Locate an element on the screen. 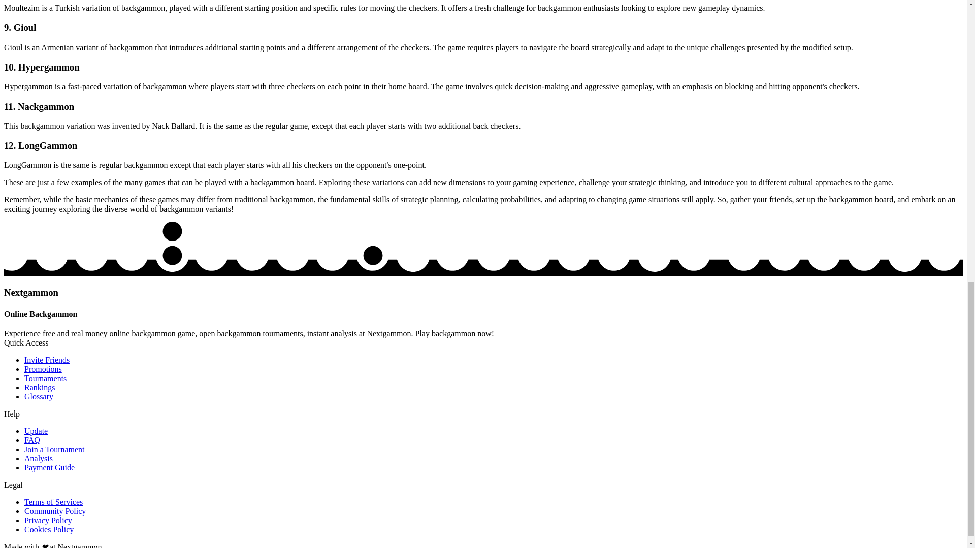 The width and height of the screenshot is (975, 548). Community Policy is located at coordinates (55, 511).